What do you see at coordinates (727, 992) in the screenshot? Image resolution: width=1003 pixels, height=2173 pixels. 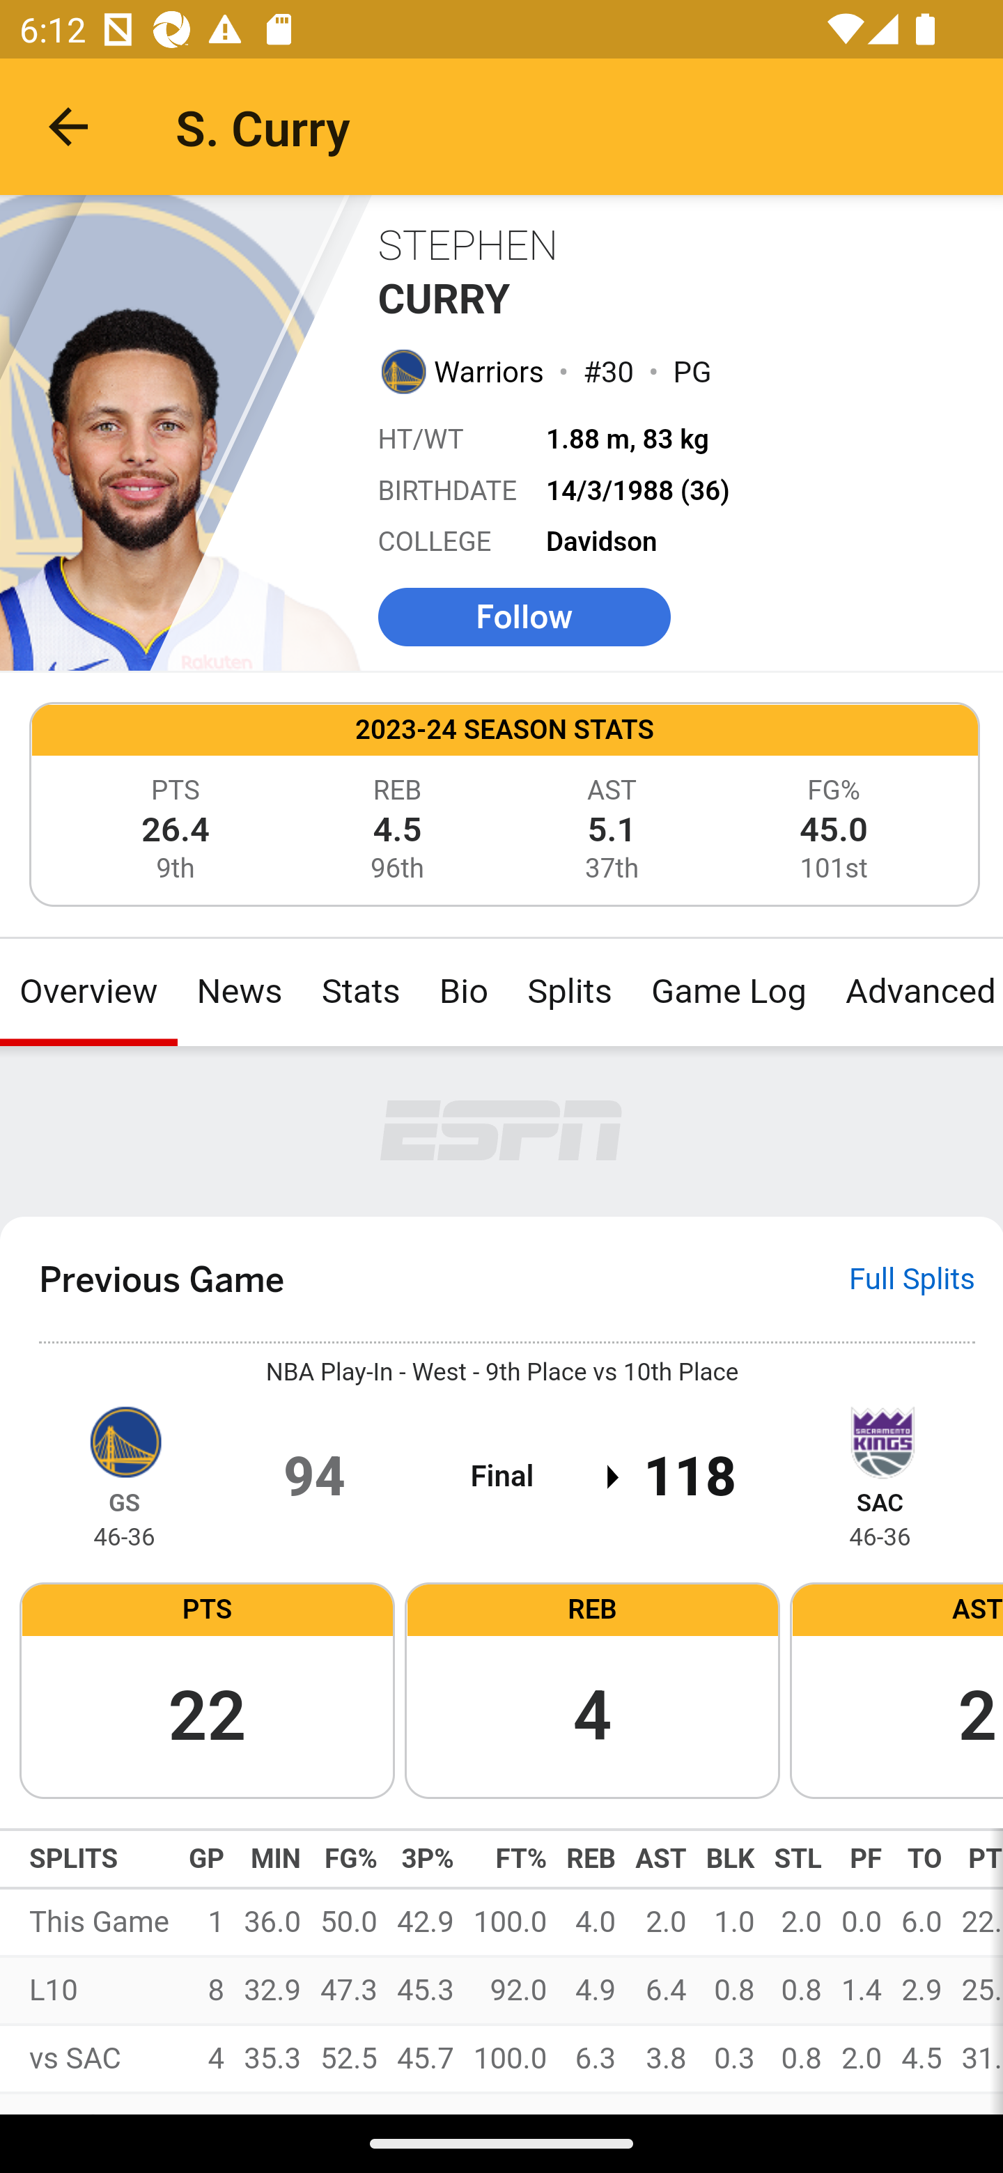 I see `Game Log` at bounding box center [727, 992].